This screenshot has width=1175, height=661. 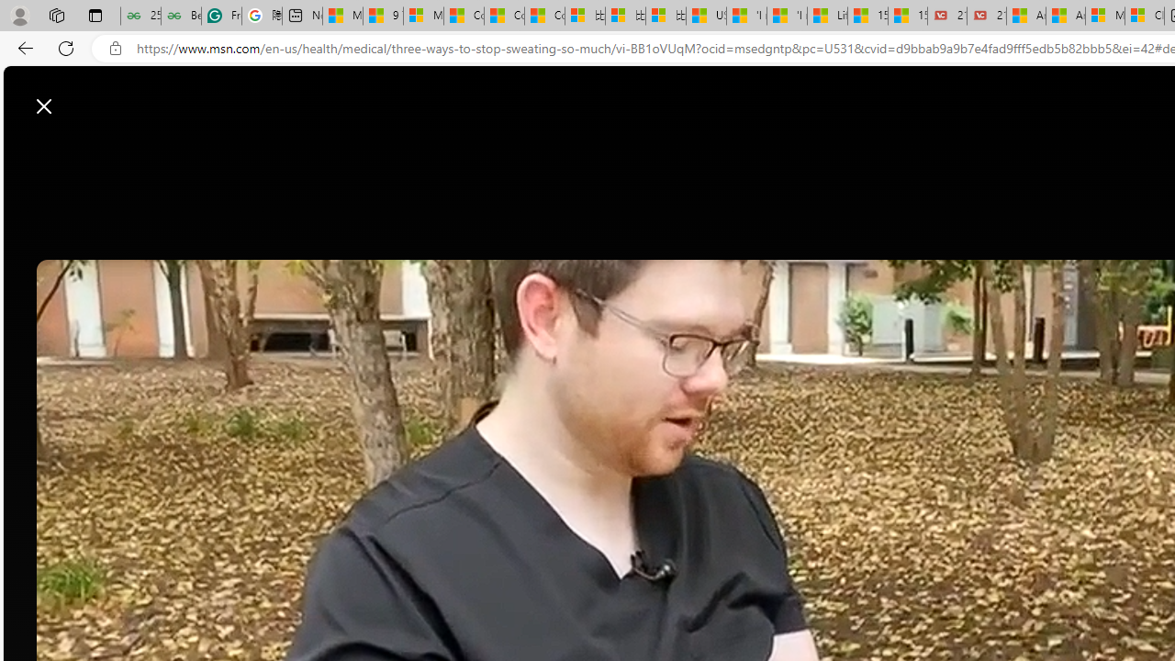 What do you see at coordinates (75, 97) in the screenshot?
I see `Skip to footer` at bounding box center [75, 97].